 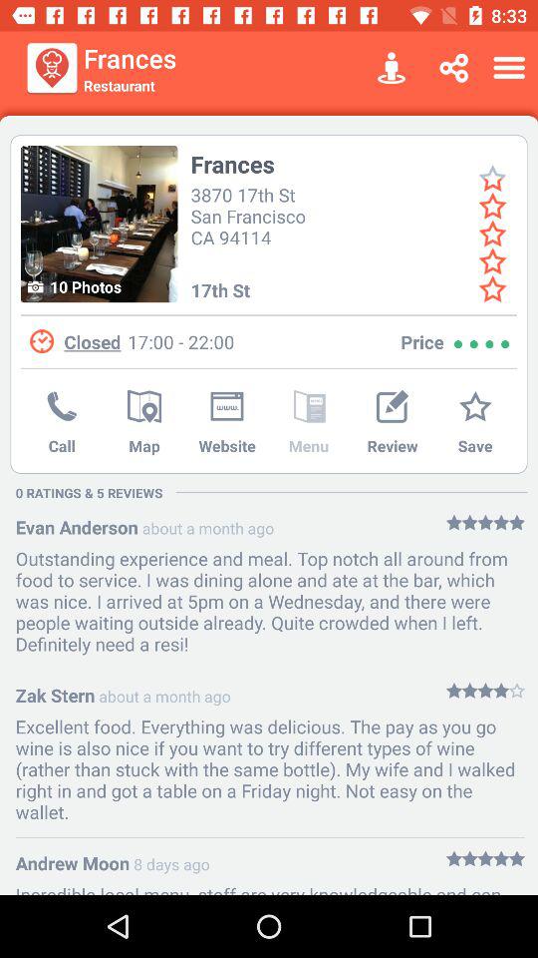 What do you see at coordinates (251, 214) in the screenshot?
I see `scroll to the 3870 17th st icon` at bounding box center [251, 214].